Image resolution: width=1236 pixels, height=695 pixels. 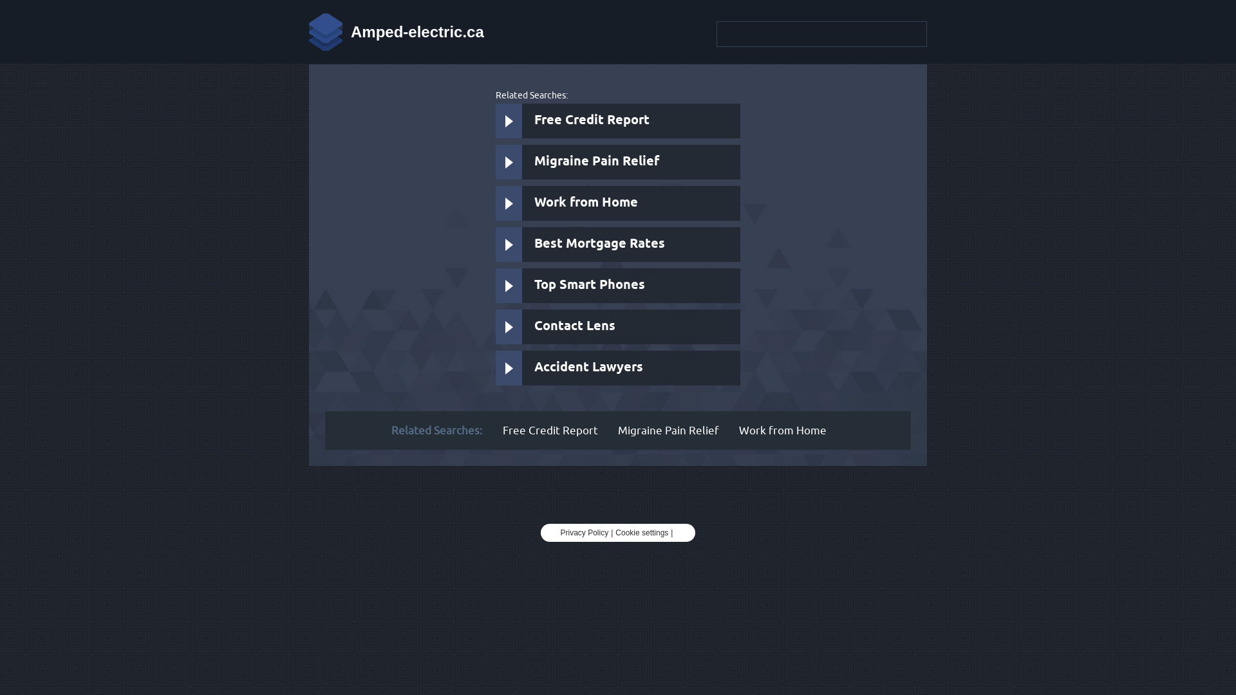 What do you see at coordinates (585, 533) in the screenshot?
I see `Privacy Policy` at bounding box center [585, 533].